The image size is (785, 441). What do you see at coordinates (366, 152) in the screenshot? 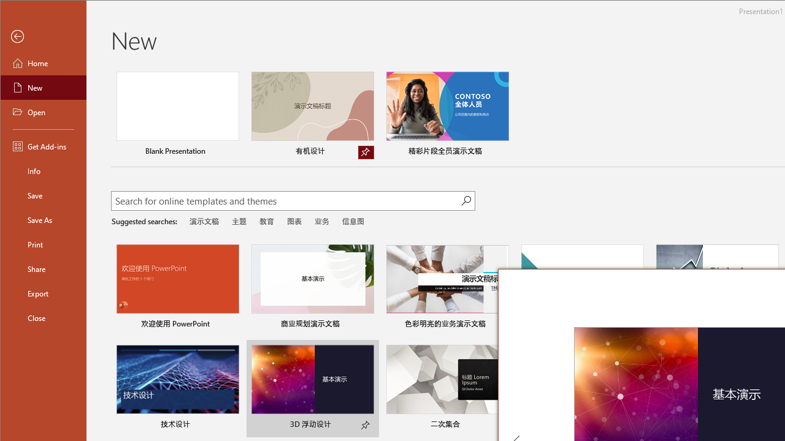
I see `Unpin from list` at bounding box center [366, 152].